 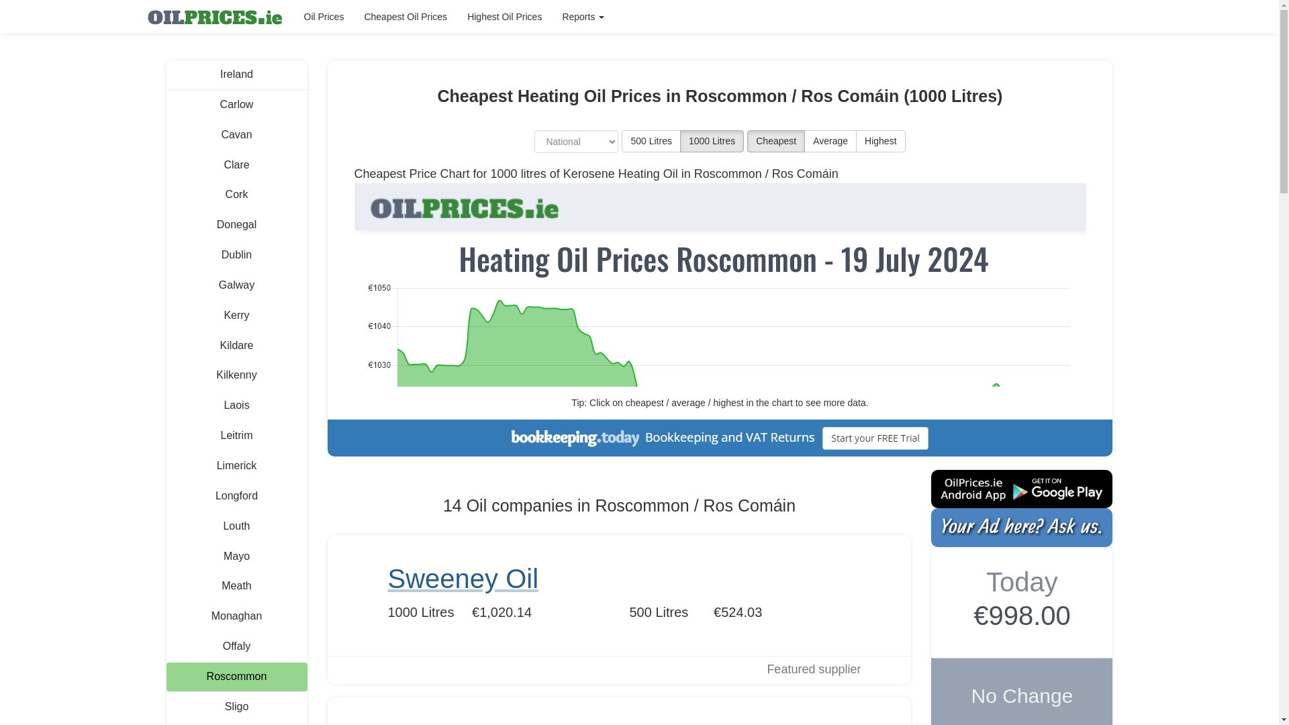 I want to click on Highest Oil Prices, so click(x=504, y=16).